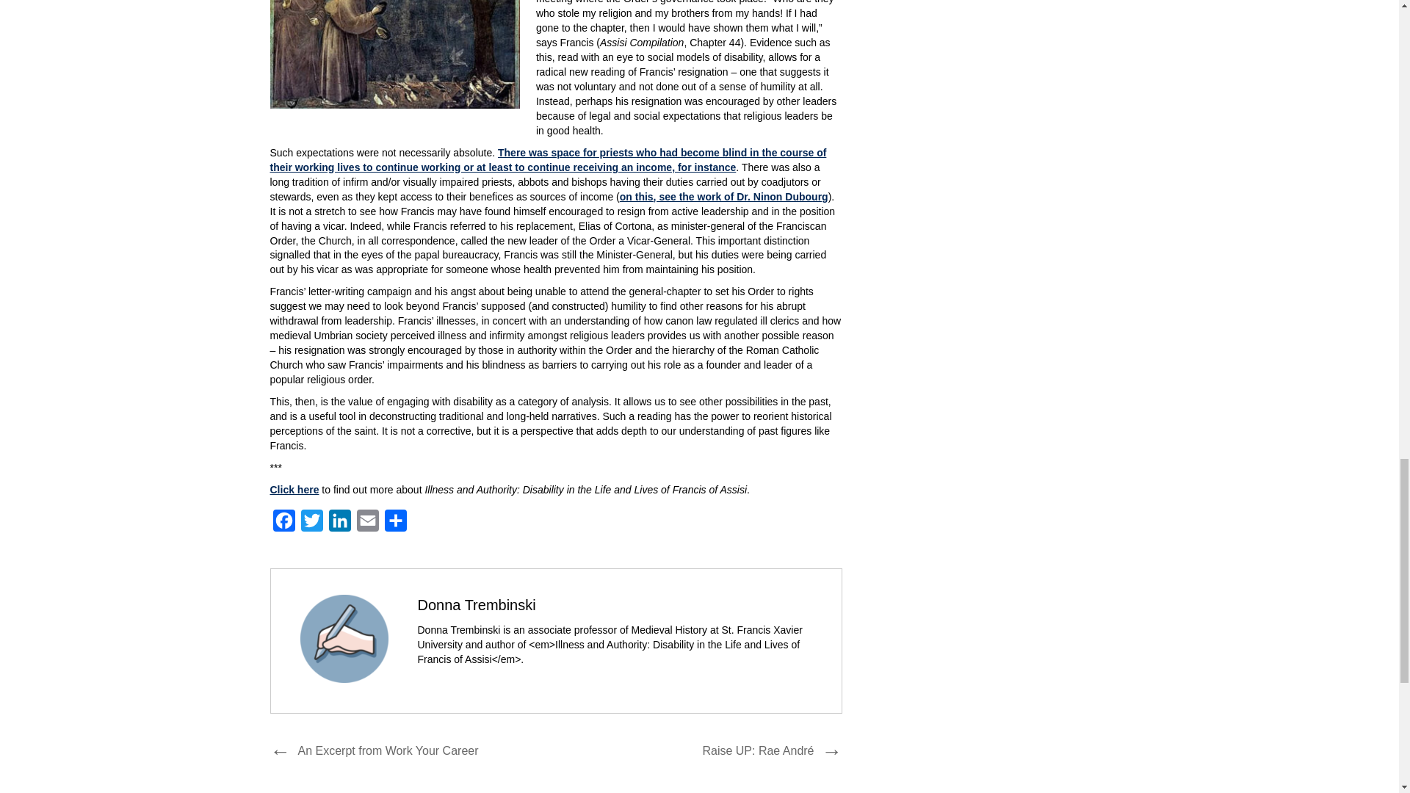 Image resolution: width=1410 pixels, height=793 pixels. I want to click on Facebook, so click(283, 524).